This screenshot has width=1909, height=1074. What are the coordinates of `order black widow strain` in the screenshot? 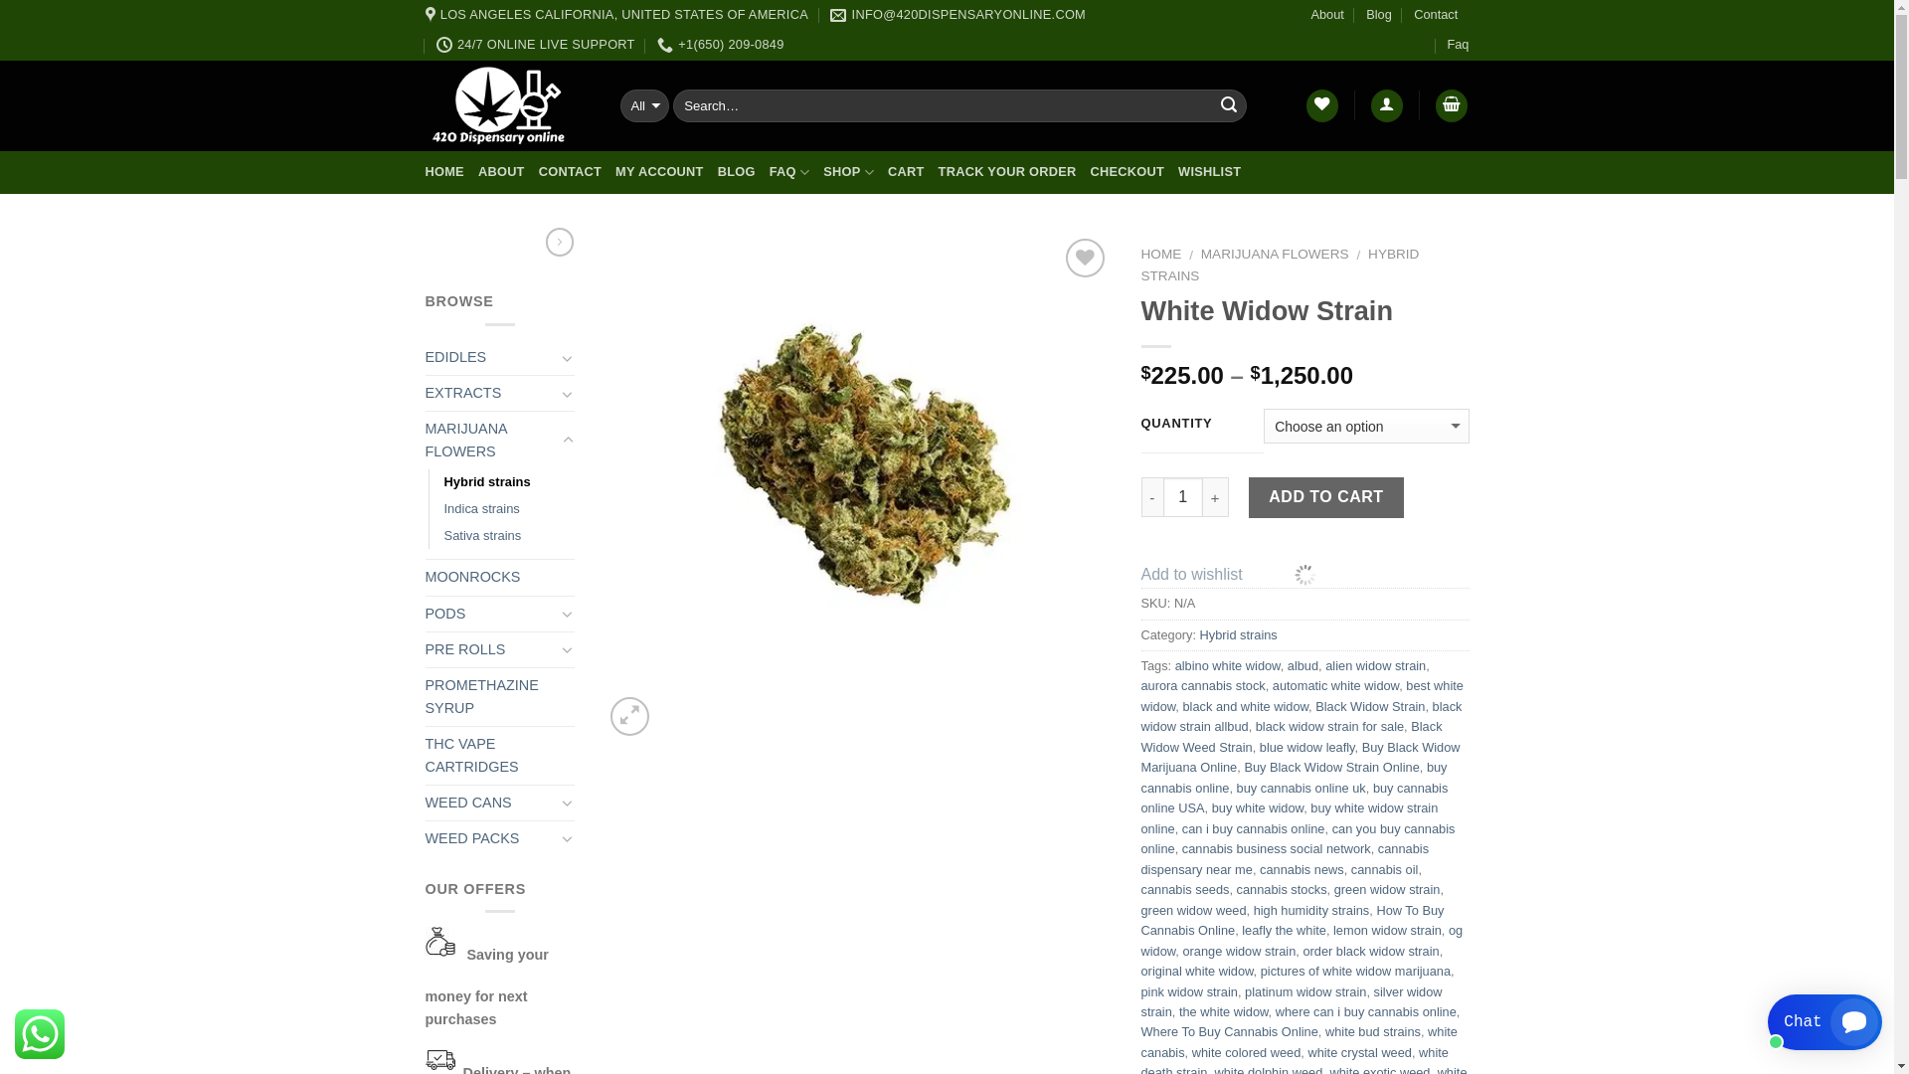 It's located at (1370, 951).